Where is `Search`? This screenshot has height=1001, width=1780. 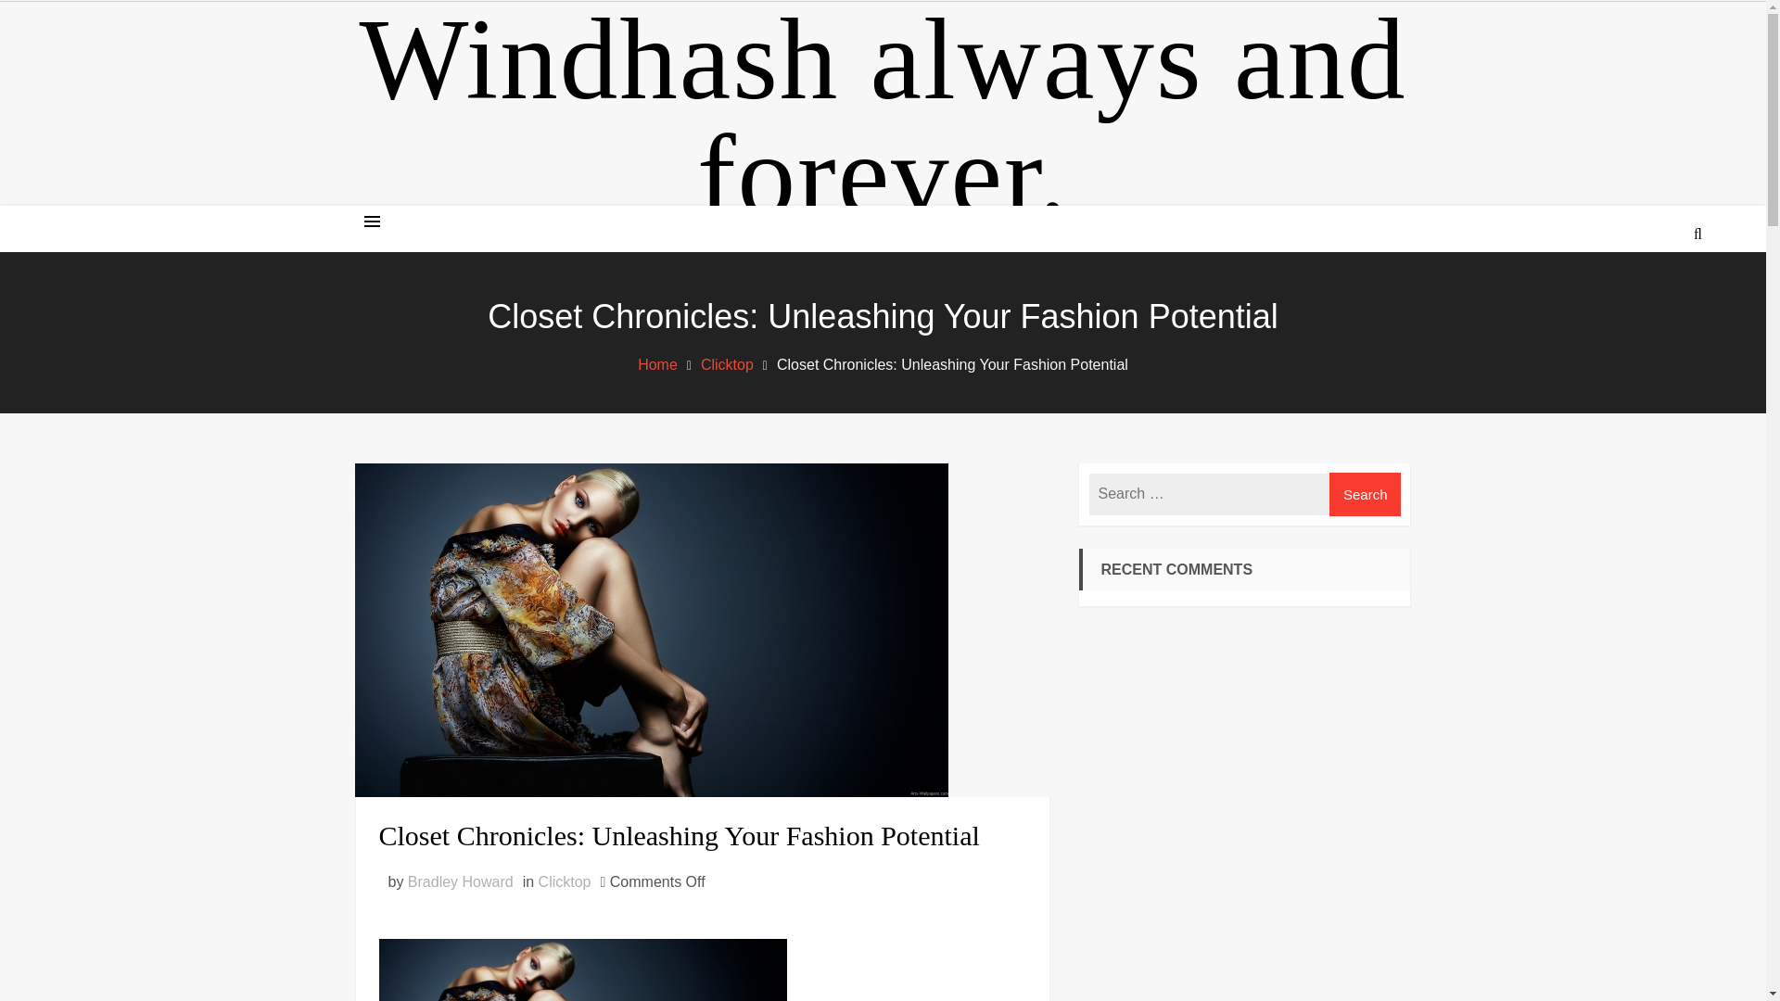 Search is located at coordinates (1366, 494).